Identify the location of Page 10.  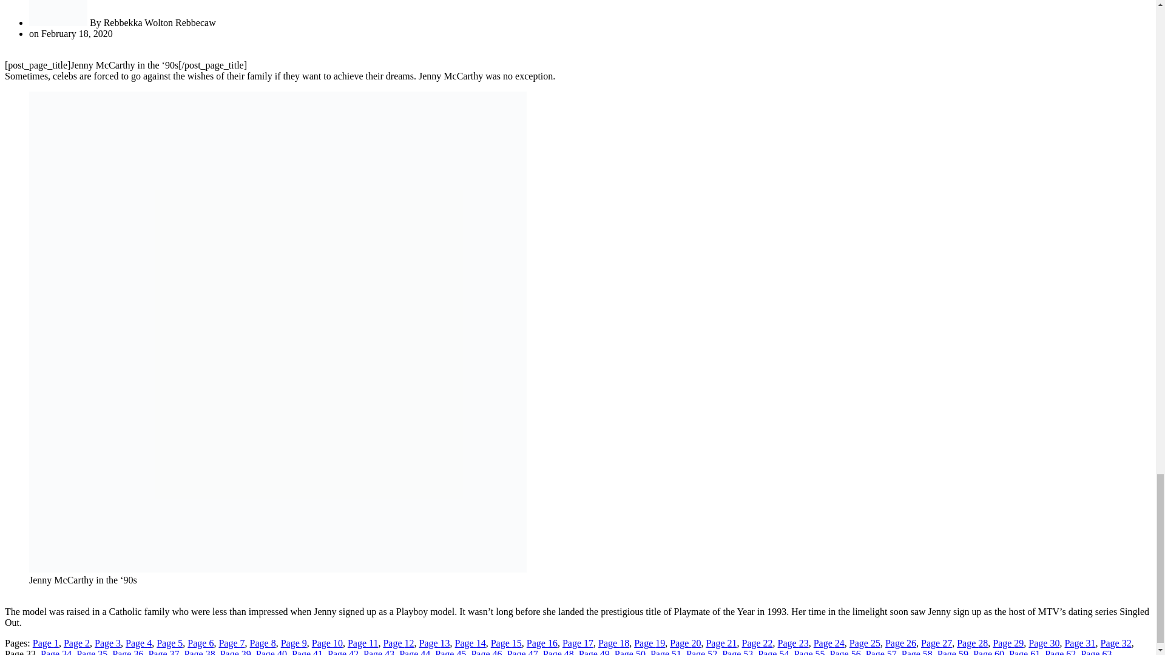
(327, 643).